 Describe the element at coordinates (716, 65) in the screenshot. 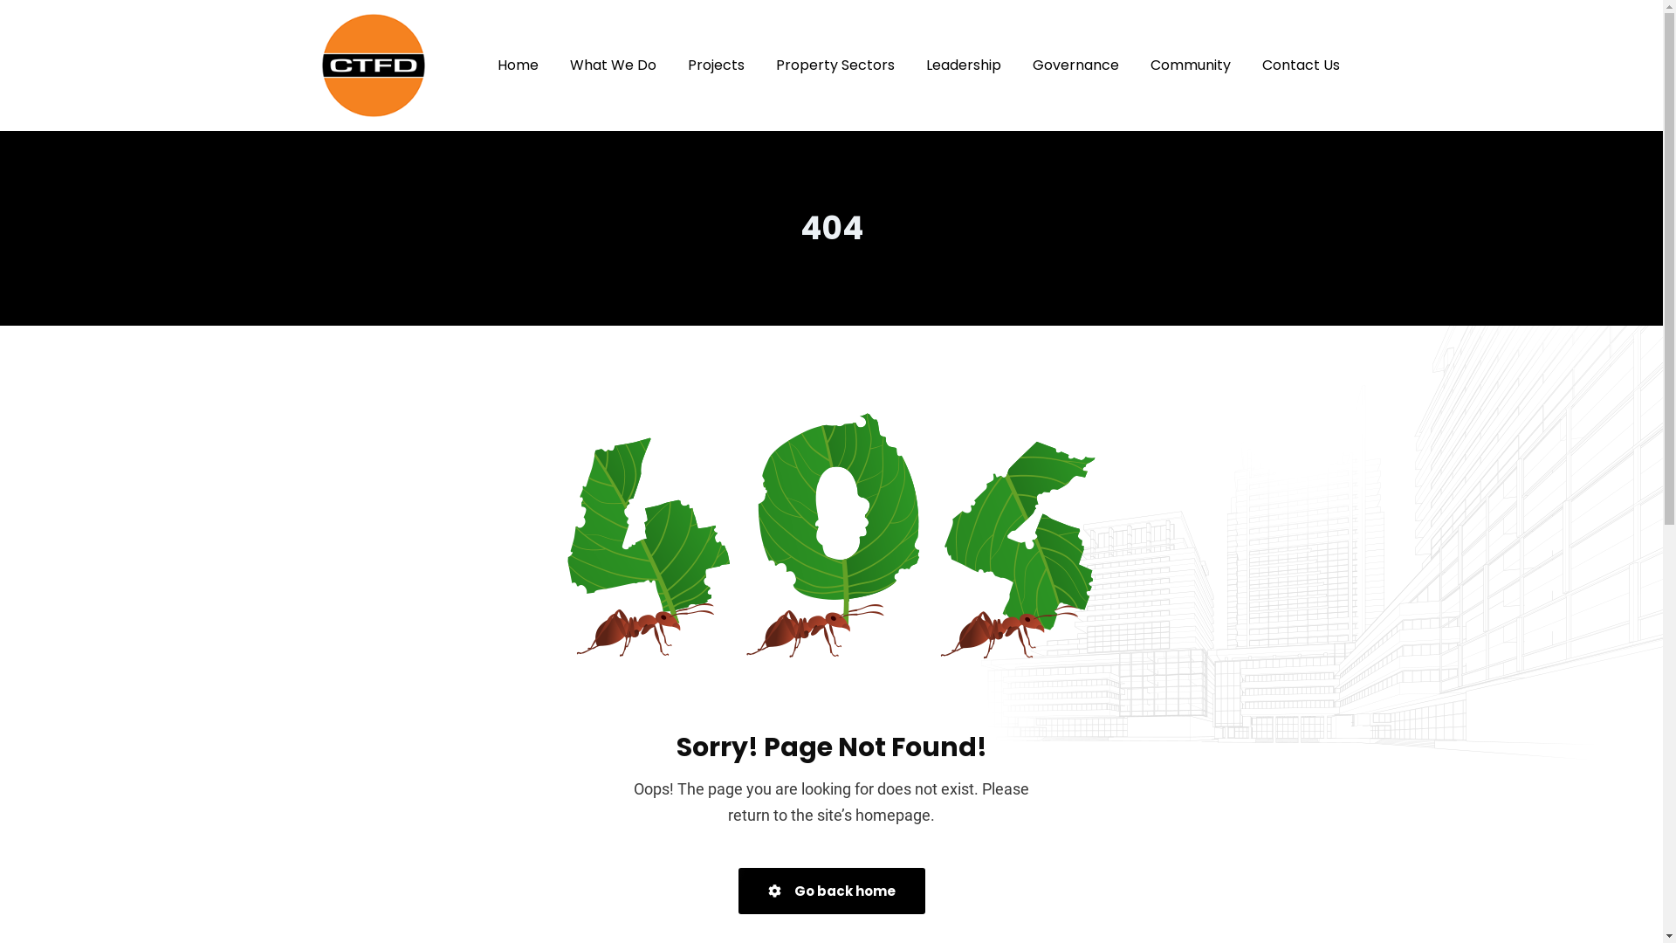

I see `Projects` at that location.